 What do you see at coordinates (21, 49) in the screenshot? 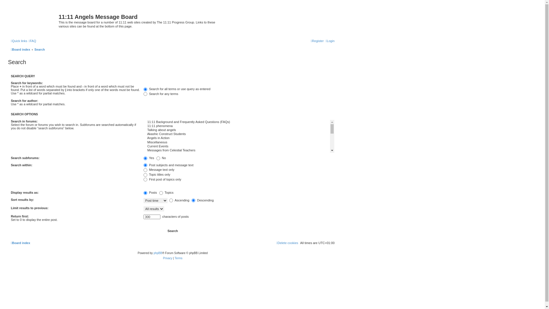
I see `Board index` at bounding box center [21, 49].